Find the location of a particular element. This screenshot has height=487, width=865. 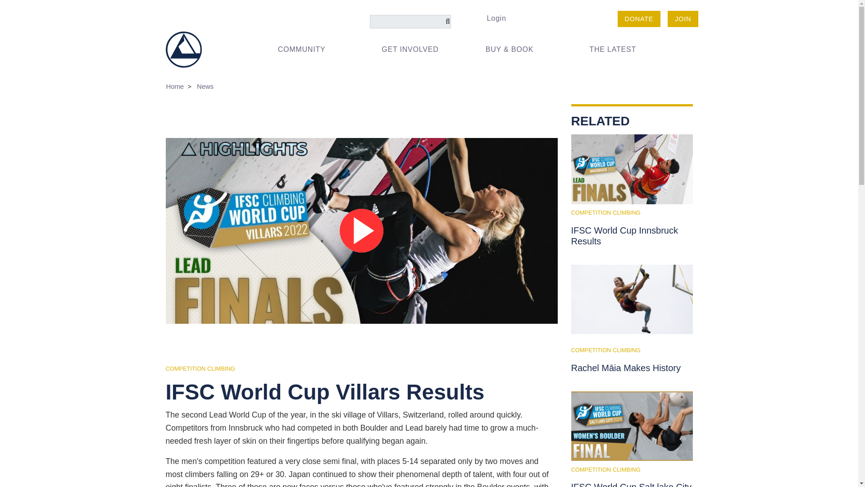

Everything you need to know about NZAC and its activities is located at coordinates (310, 49).